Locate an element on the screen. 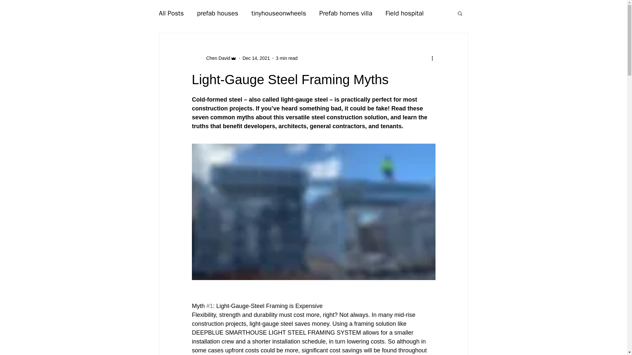 The height and width of the screenshot is (355, 632). 3 min read is located at coordinates (286, 58).